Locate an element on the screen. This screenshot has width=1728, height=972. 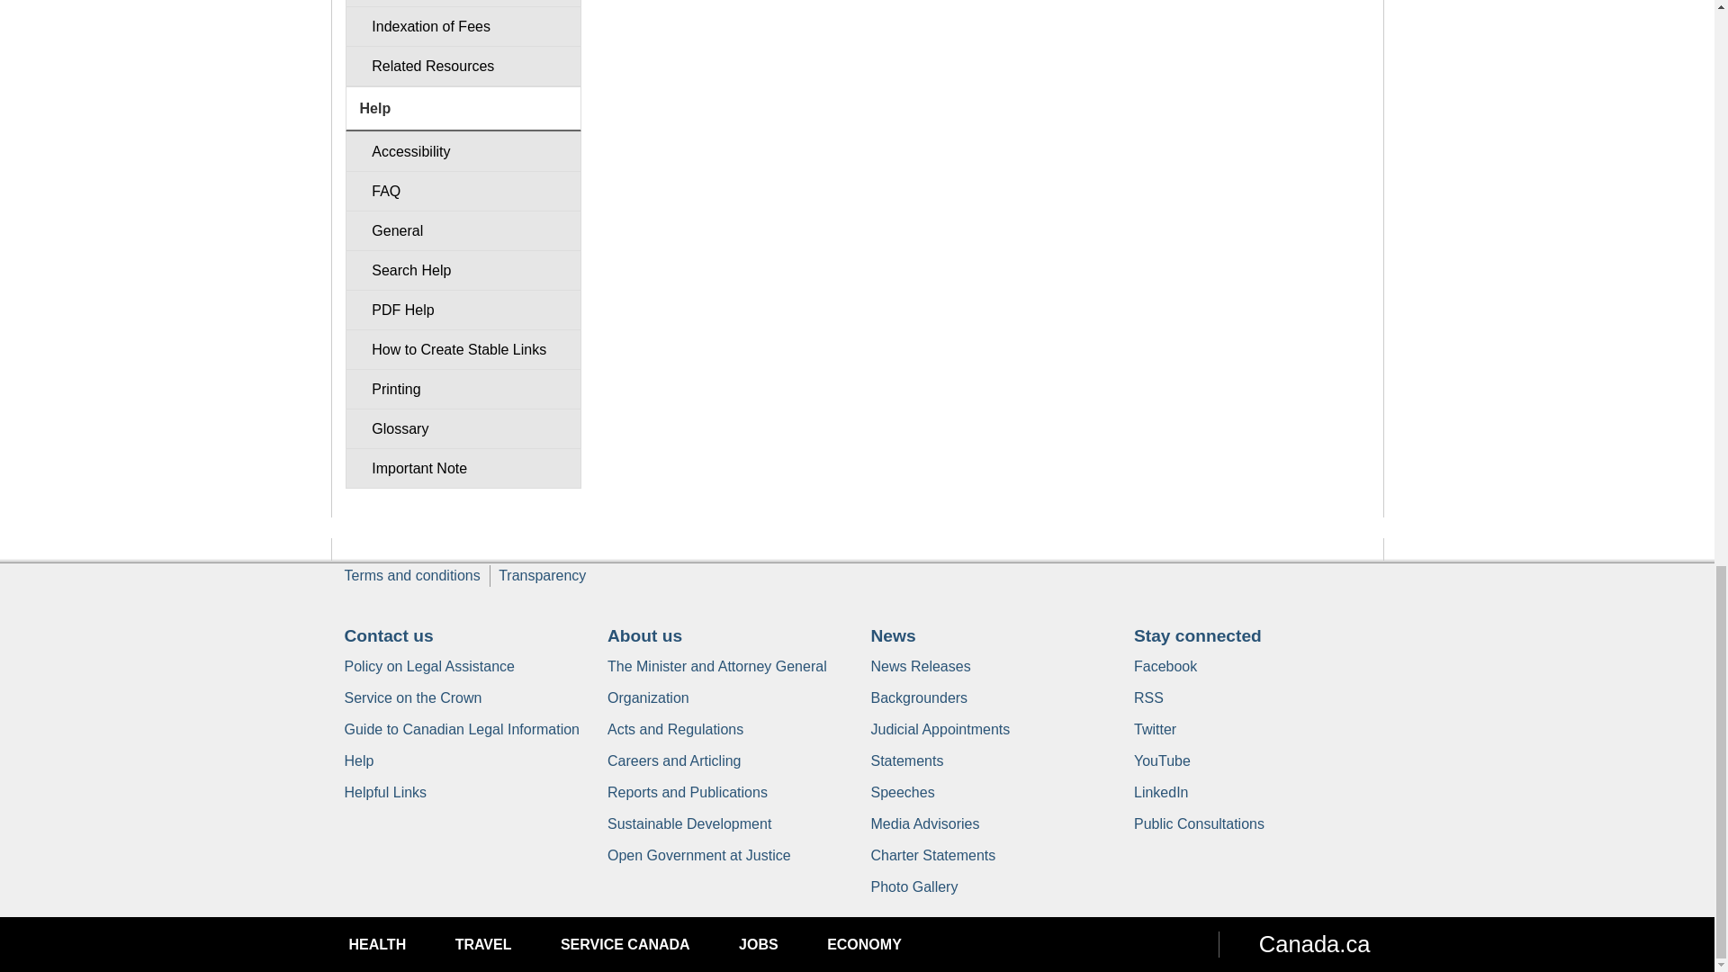
Printing Help is located at coordinates (463, 389).